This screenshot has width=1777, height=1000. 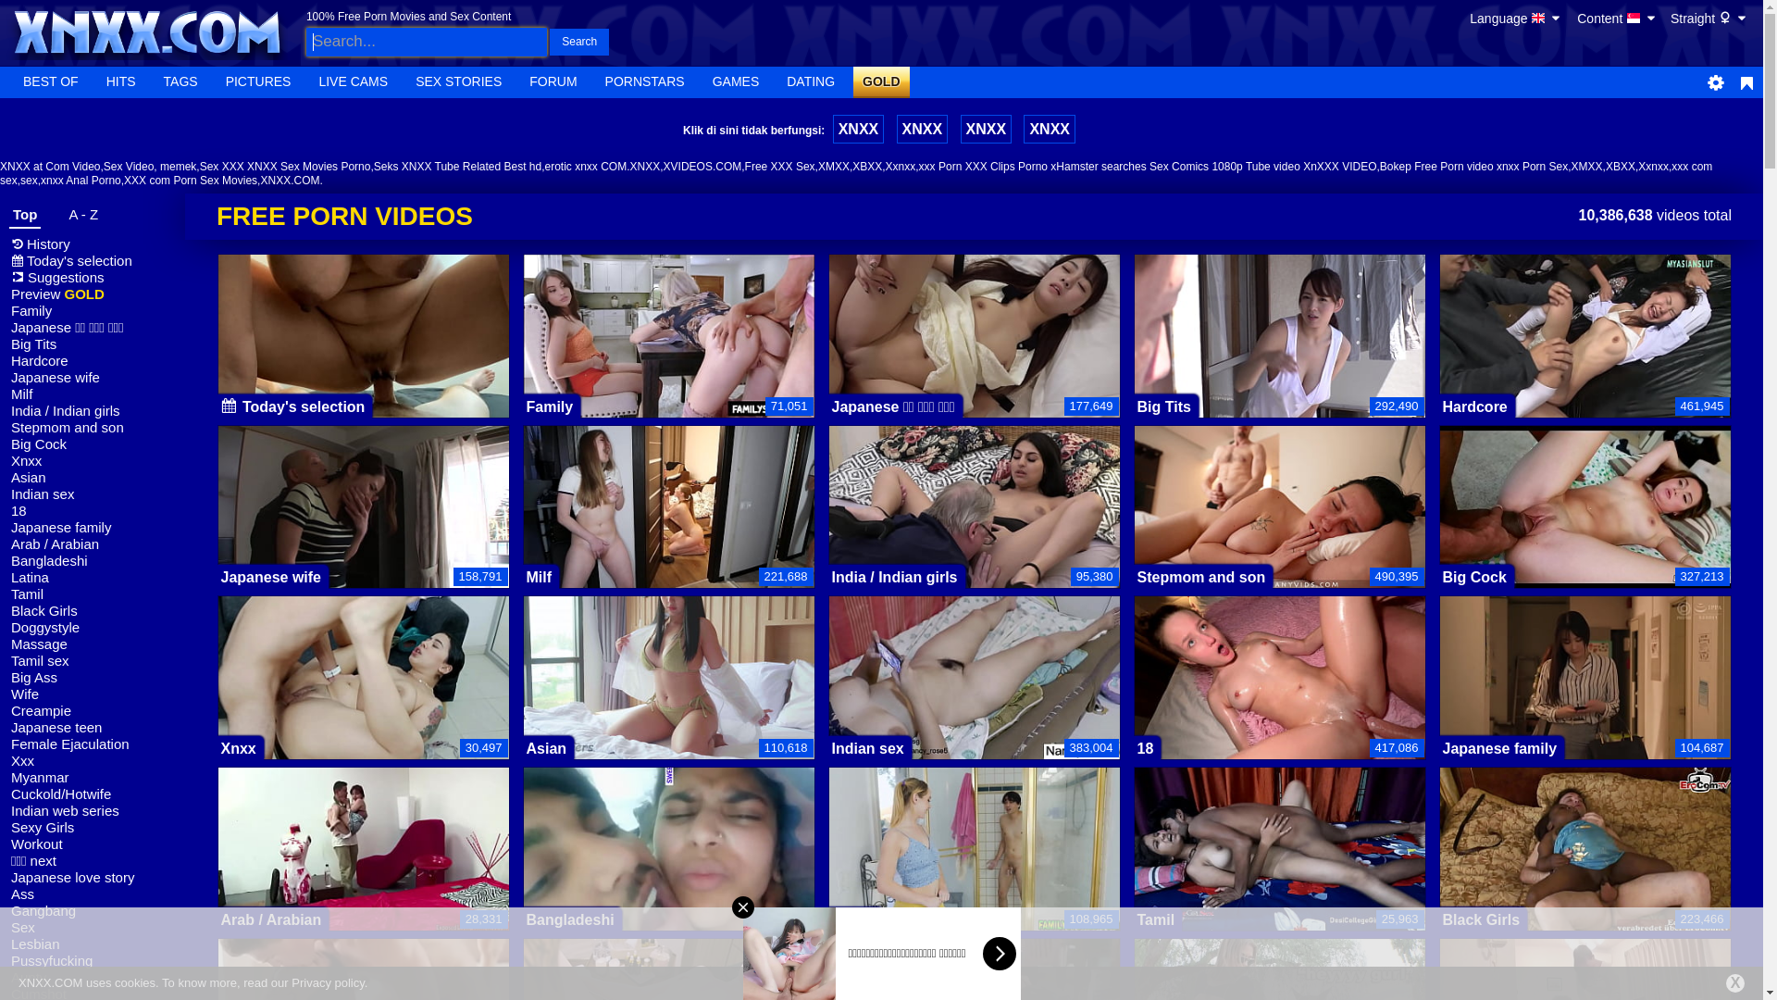 What do you see at coordinates (93, 511) in the screenshot?
I see `18` at bounding box center [93, 511].